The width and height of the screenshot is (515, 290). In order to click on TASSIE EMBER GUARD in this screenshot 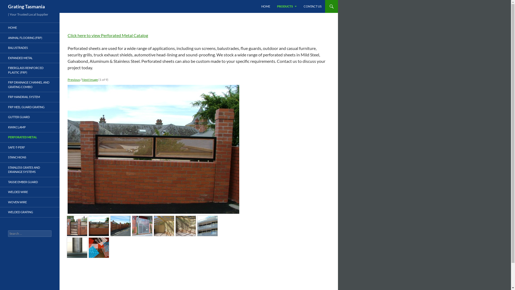, I will do `click(30, 182)`.